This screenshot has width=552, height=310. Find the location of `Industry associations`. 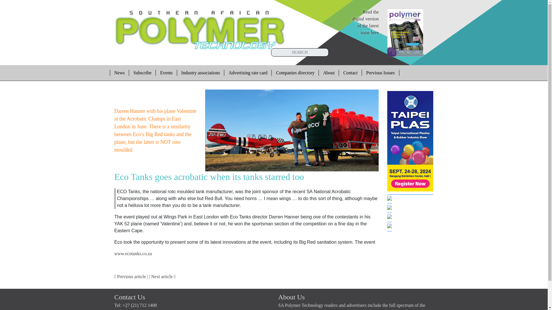

Industry associations is located at coordinates (329, 73).